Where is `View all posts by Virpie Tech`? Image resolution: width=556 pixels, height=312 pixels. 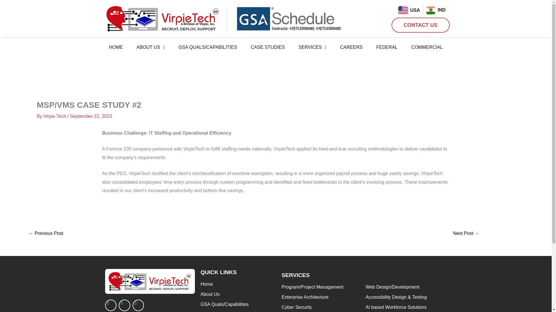 View all posts by Virpie Tech is located at coordinates (55, 116).